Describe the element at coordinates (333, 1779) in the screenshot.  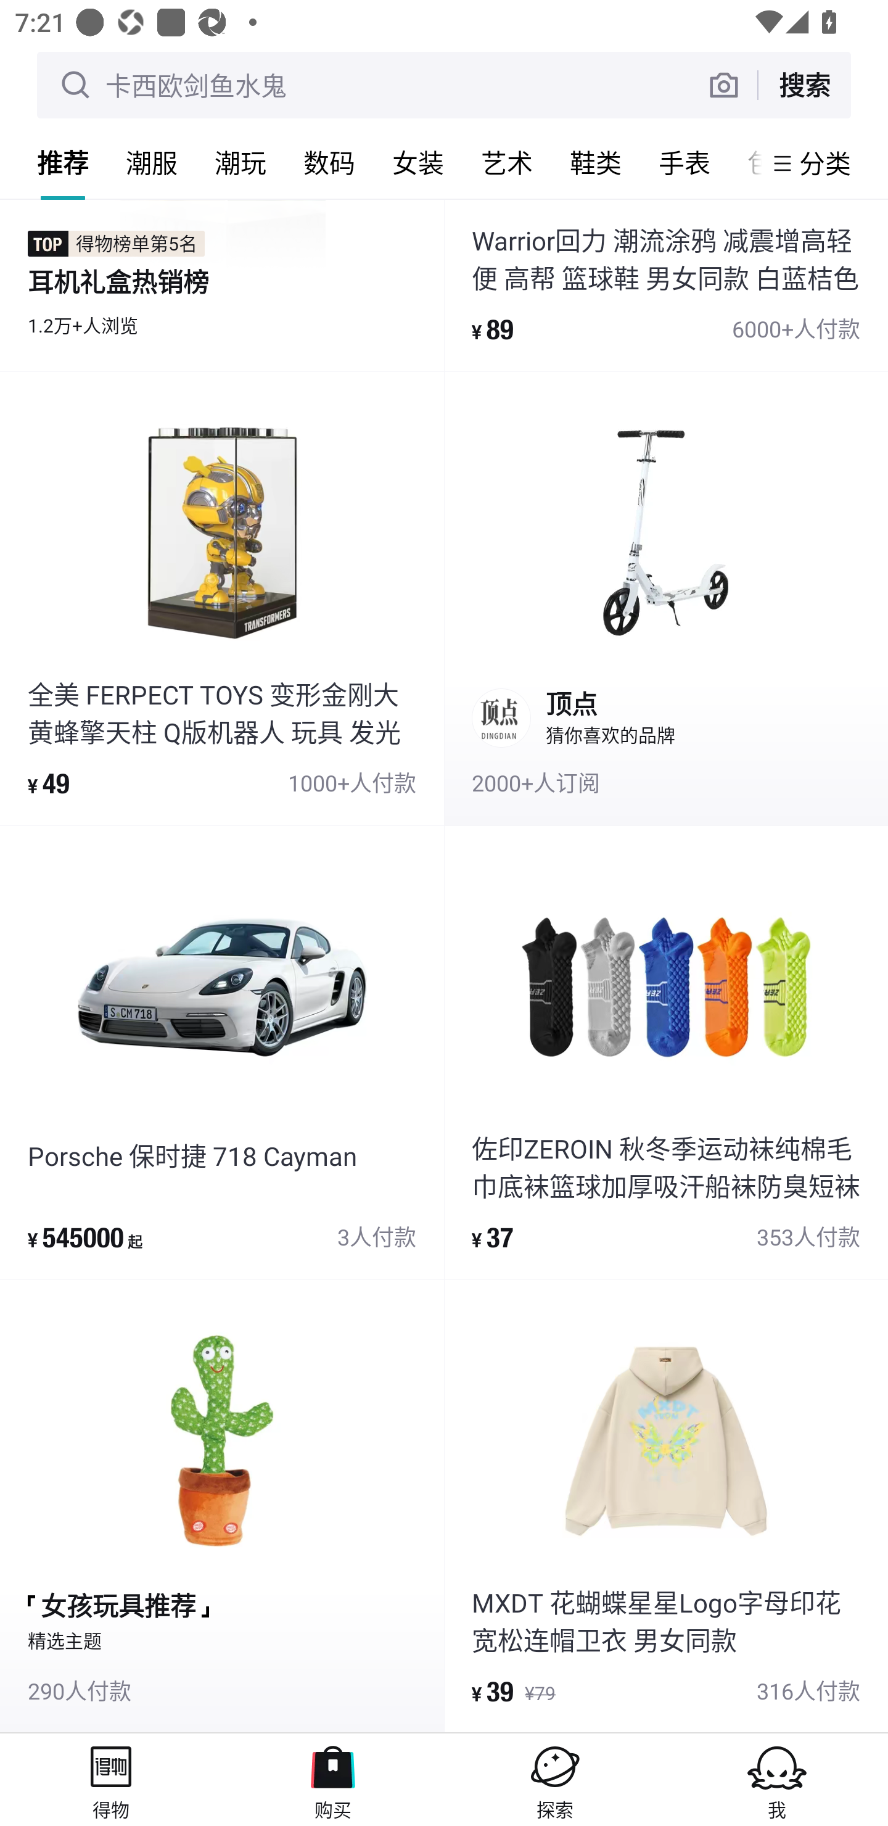
I see `购买` at that location.